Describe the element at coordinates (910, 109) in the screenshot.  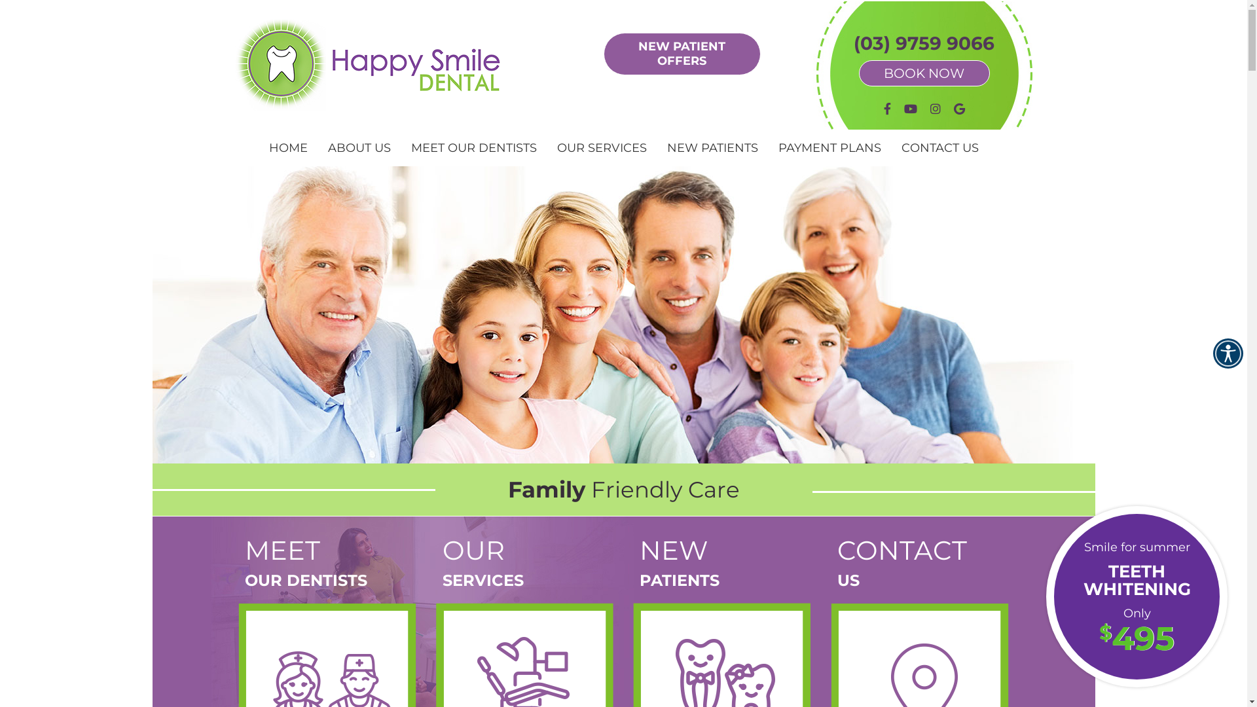
I see `youtube icon link` at that location.